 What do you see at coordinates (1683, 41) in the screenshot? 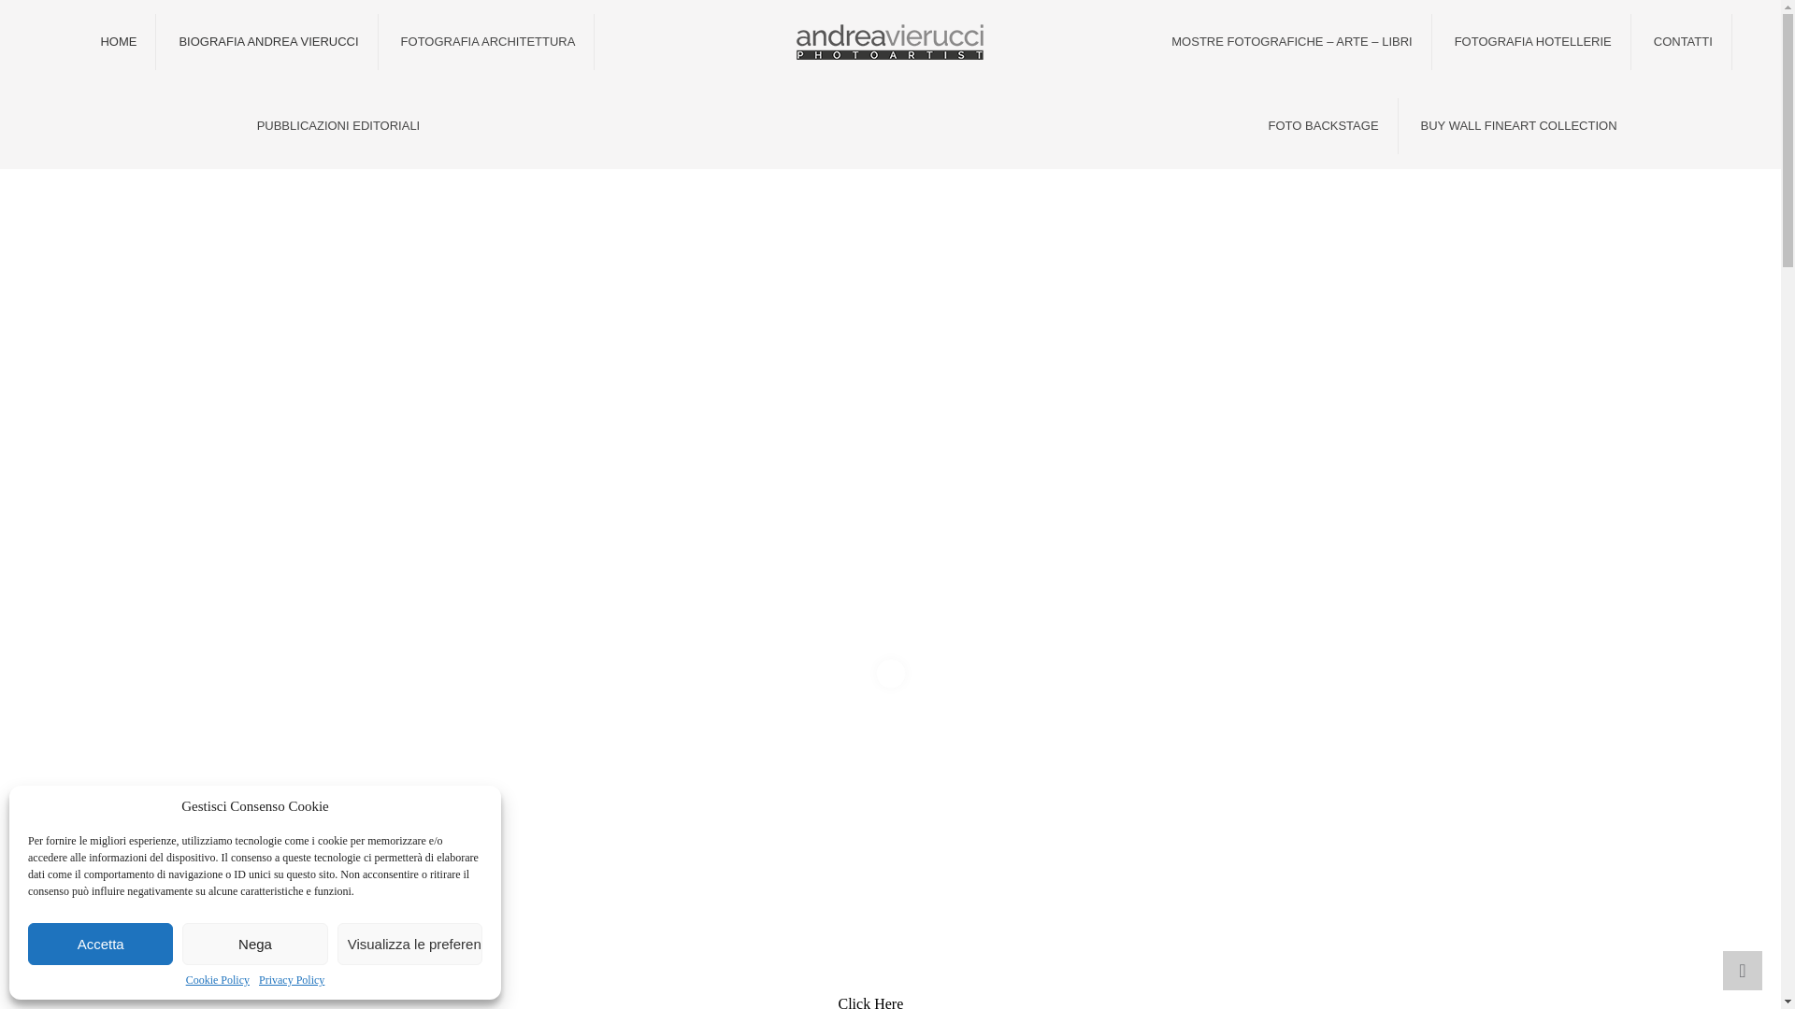
I see `CONTATTI` at bounding box center [1683, 41].